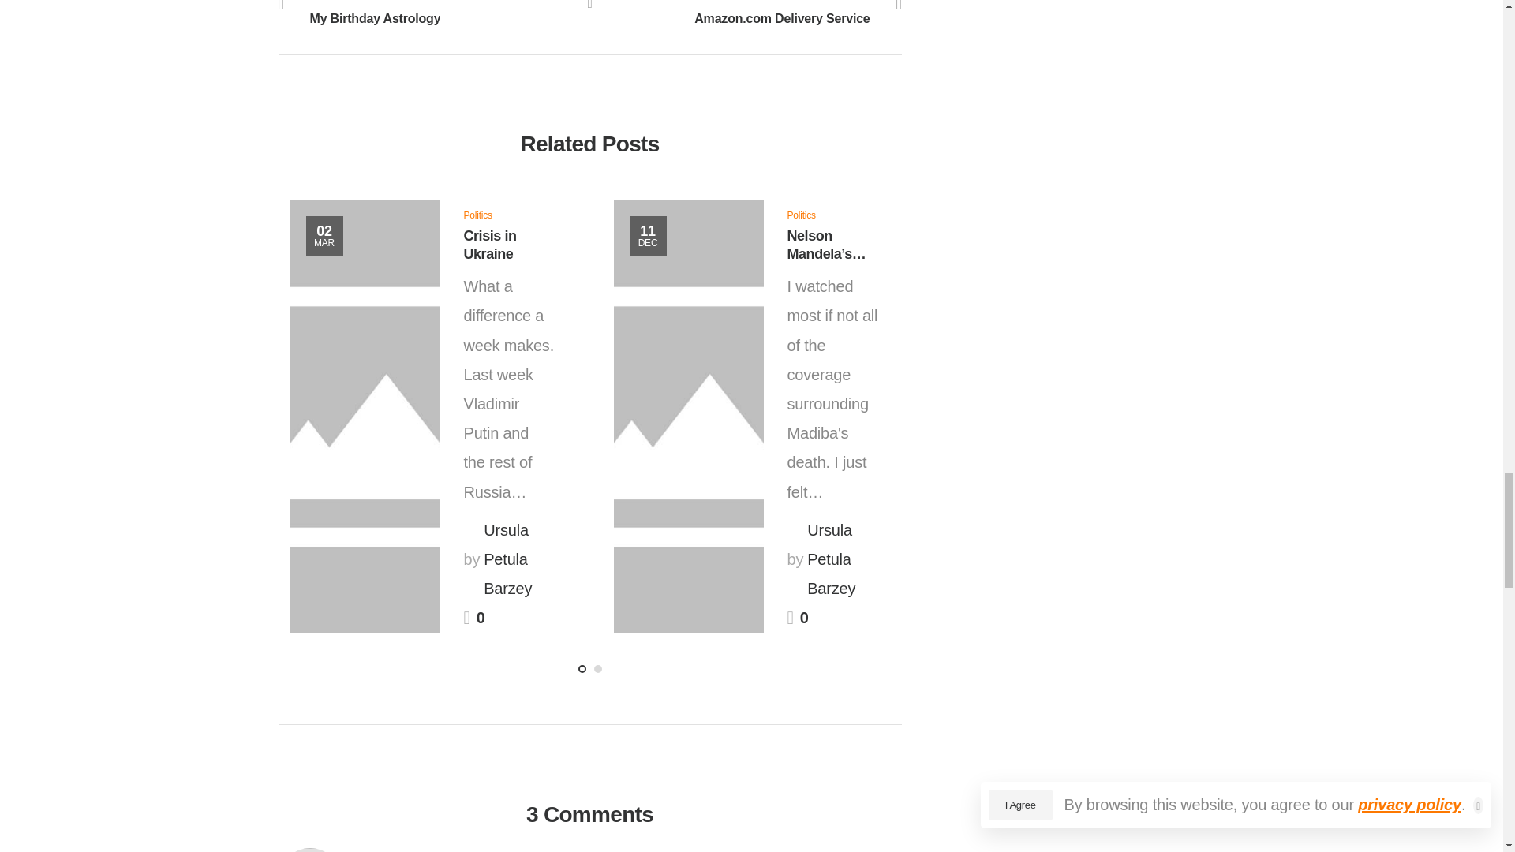 The height and width of the screenshot is (852, 1515). I want to click on Crisis in Ukraine, so click(802, 215).